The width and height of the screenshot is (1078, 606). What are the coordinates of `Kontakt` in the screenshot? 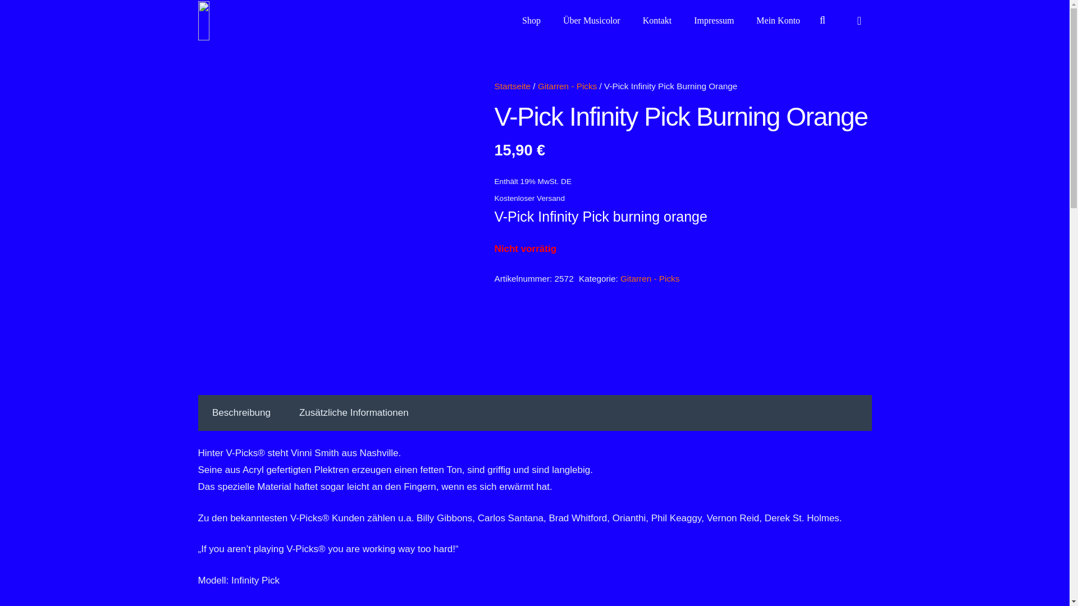 It's located at (657, 20).